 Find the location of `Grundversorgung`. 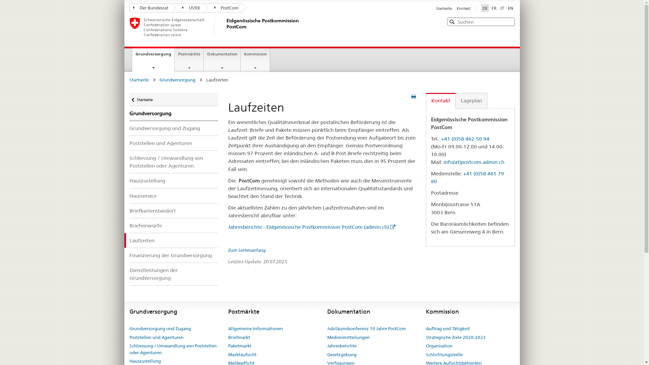

Grundversorgung is located at coordinates (177, 80).